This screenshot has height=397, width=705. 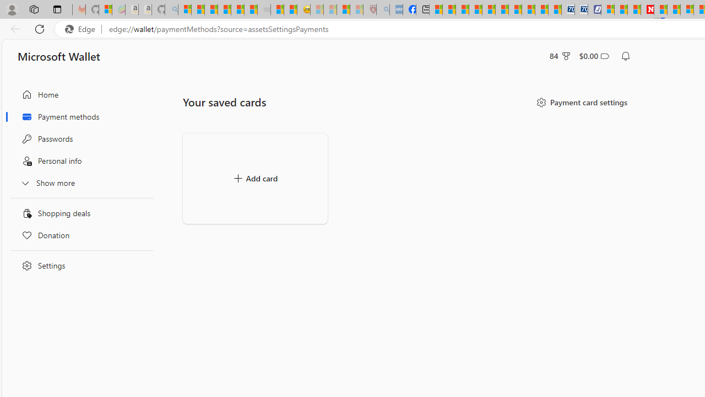 I want to click on Notification, so click(x=626, y=56).